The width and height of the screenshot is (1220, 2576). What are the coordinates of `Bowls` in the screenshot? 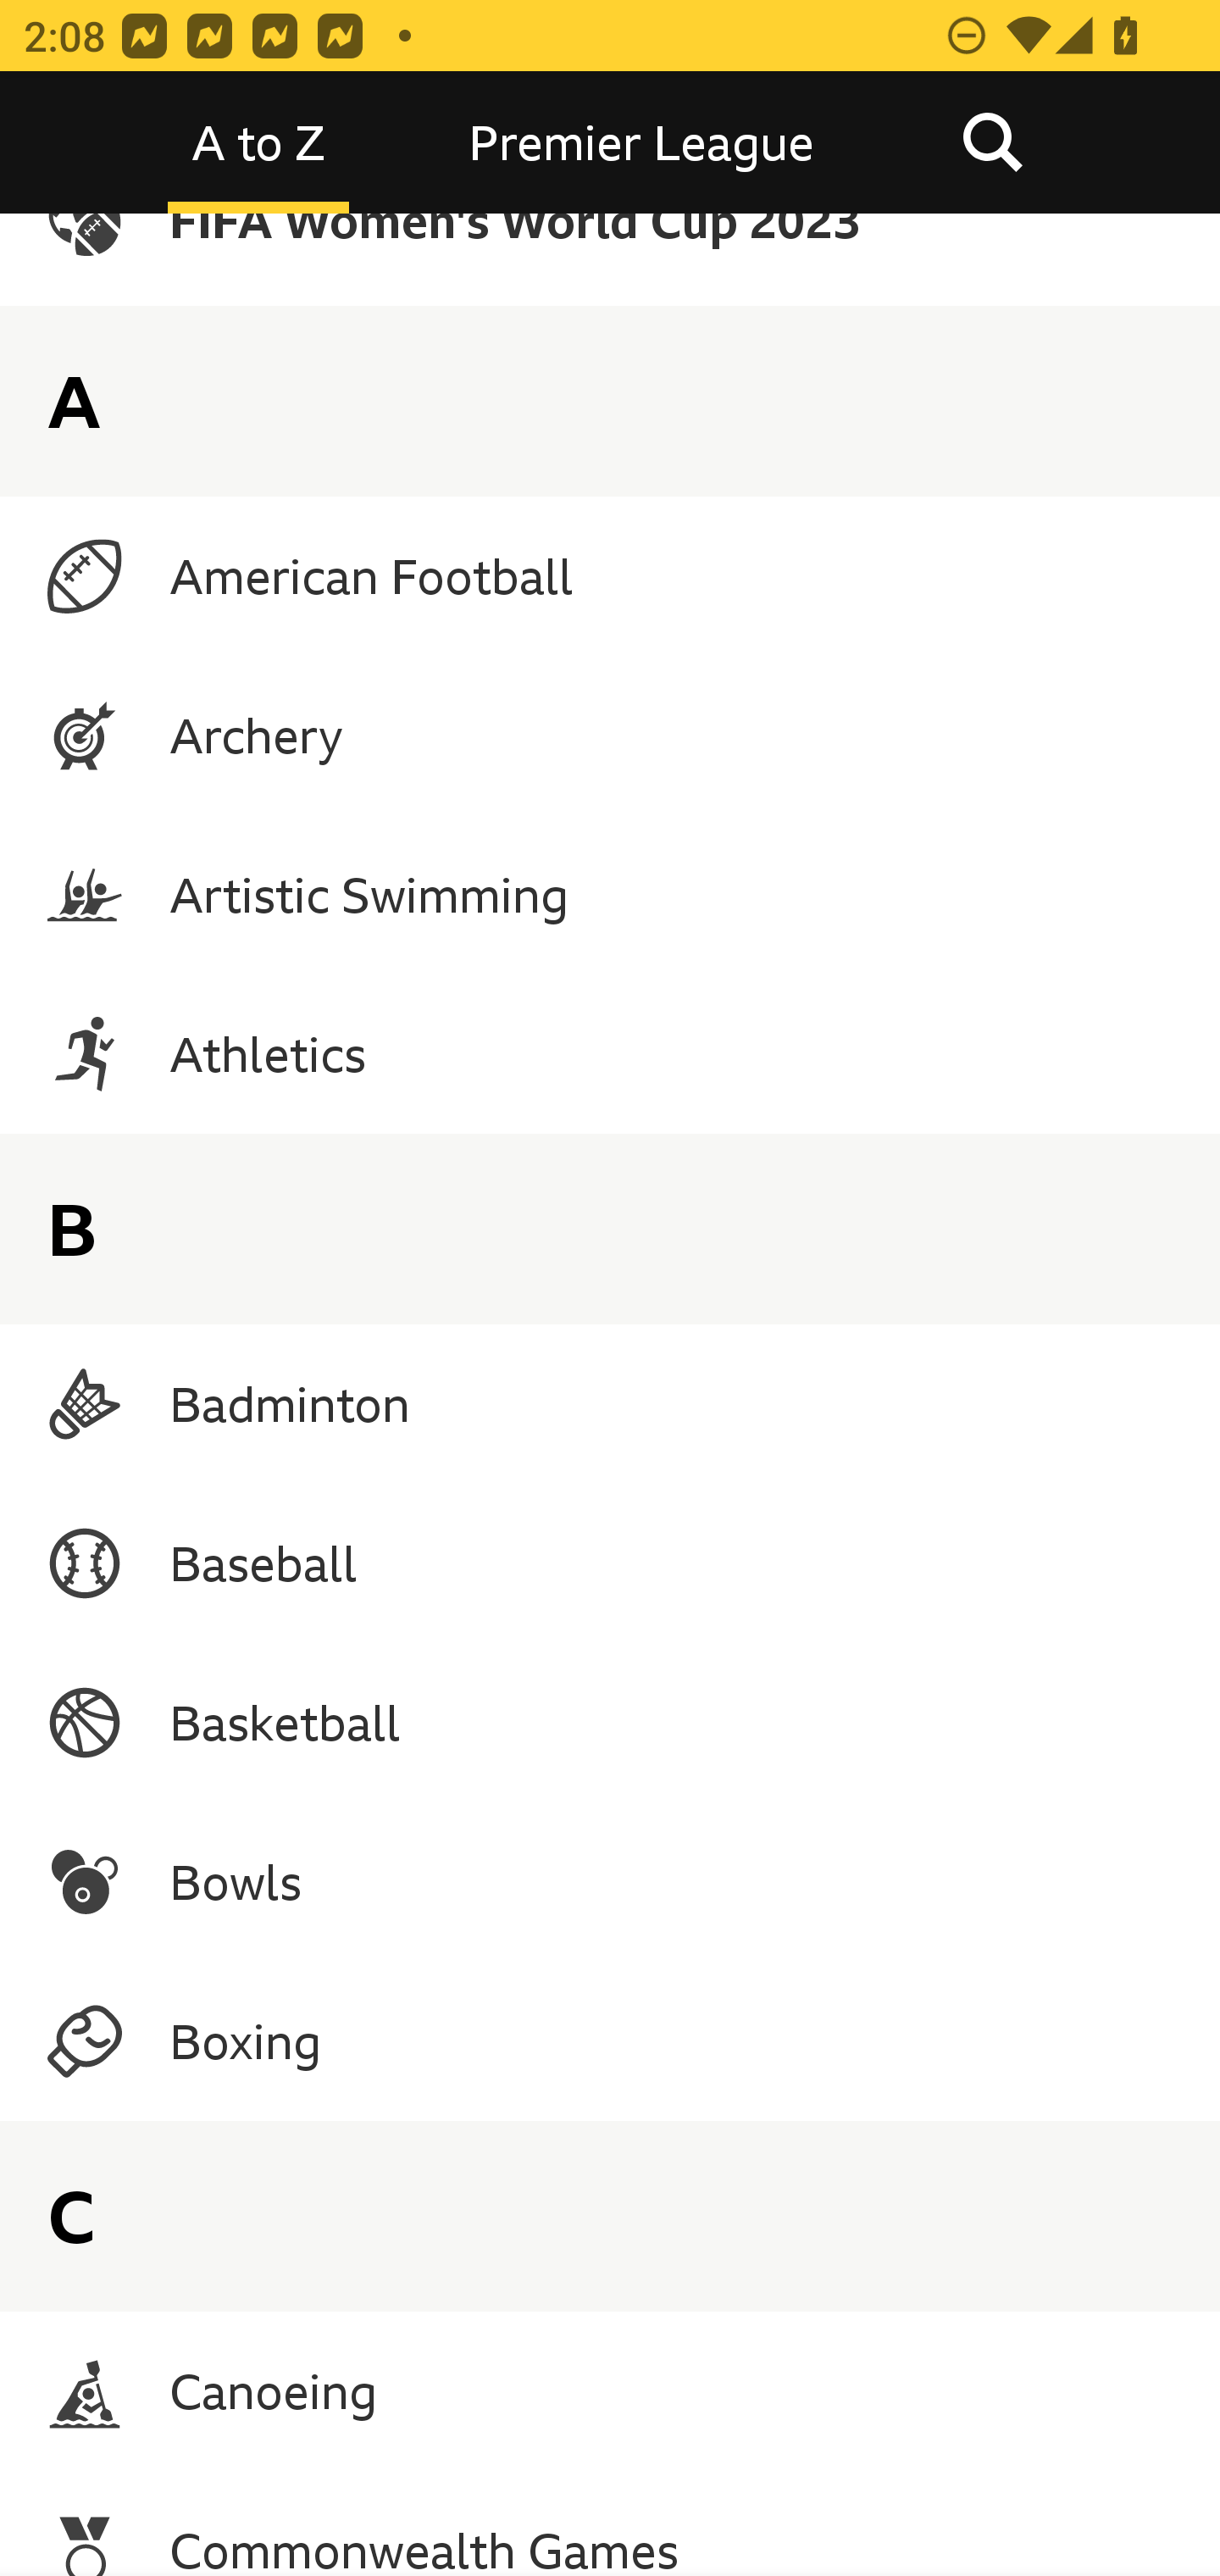 It's located at (610, 1883).